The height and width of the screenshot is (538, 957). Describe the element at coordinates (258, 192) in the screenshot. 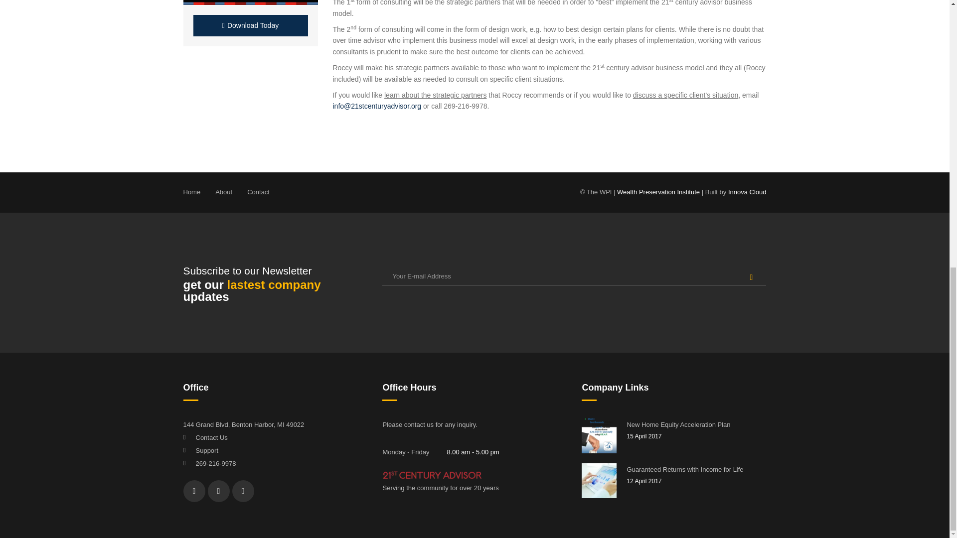

I see `Contact` at that location.